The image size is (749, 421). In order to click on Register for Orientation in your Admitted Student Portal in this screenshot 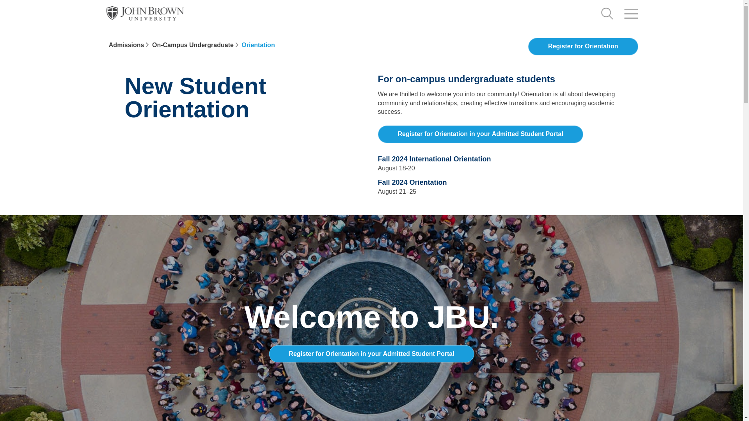, I will do `click(197, 45)`.